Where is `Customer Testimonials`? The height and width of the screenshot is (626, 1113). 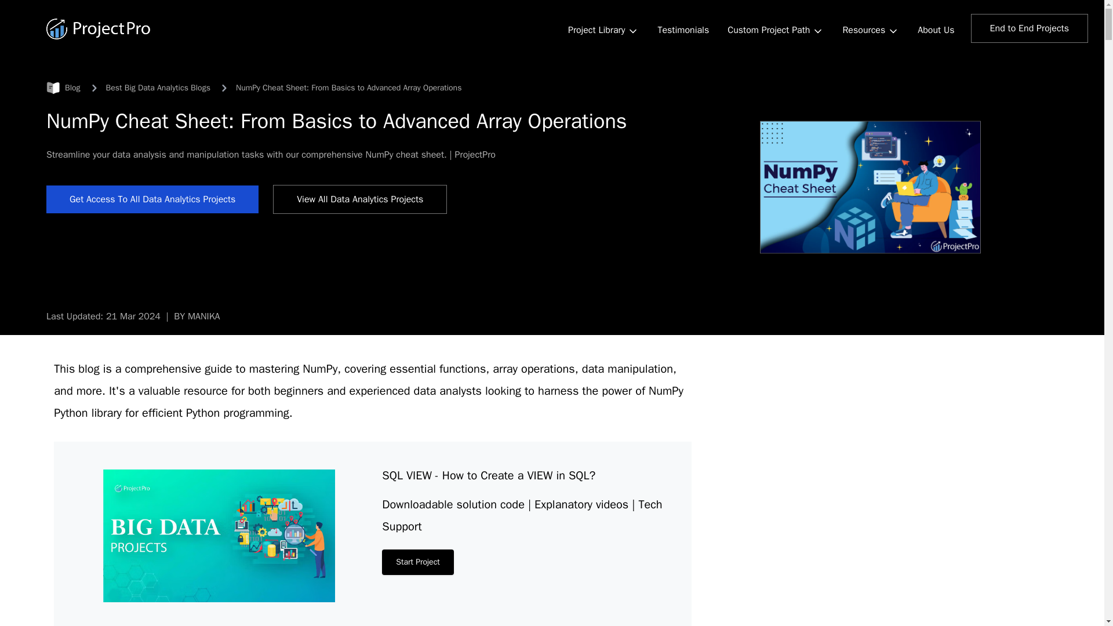
Customer Testimonials is located at coordinates (683, 30).